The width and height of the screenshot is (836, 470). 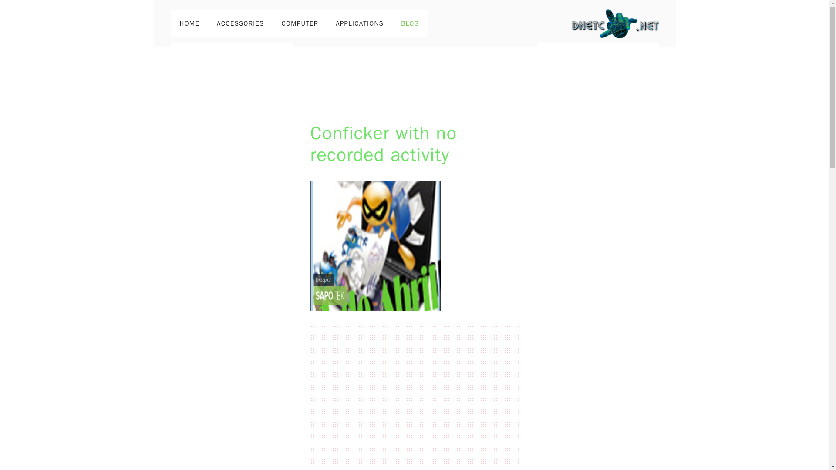 I want to click on COMPUTER, so click(x=300, y=23).